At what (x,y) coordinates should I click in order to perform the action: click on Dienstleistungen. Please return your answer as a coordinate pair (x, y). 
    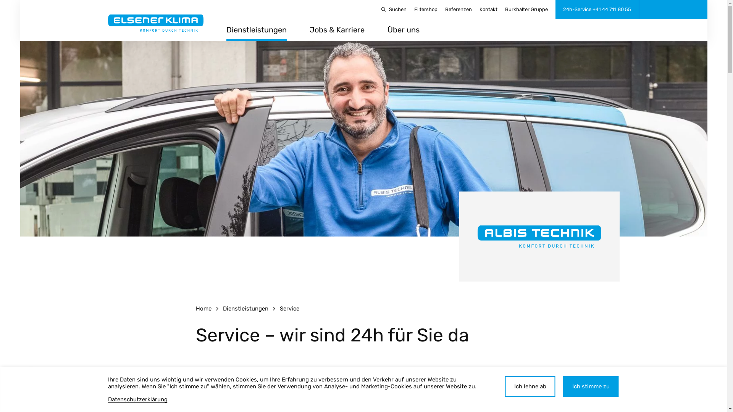
    Looking at the image, I should click on (246, 309).